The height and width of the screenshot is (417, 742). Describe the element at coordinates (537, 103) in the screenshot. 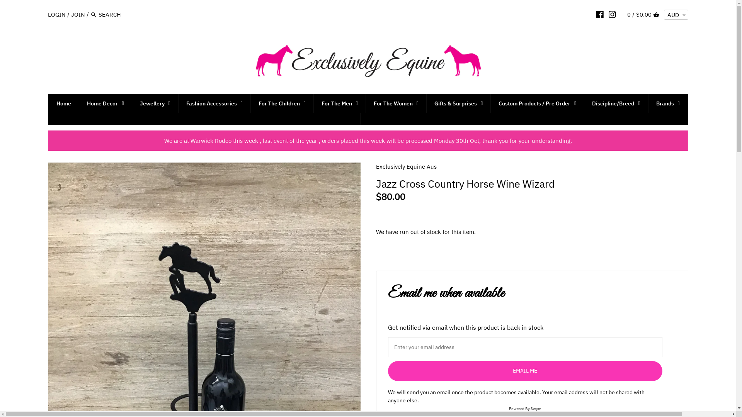

I see `Custom Products / Pre Order` at that location.